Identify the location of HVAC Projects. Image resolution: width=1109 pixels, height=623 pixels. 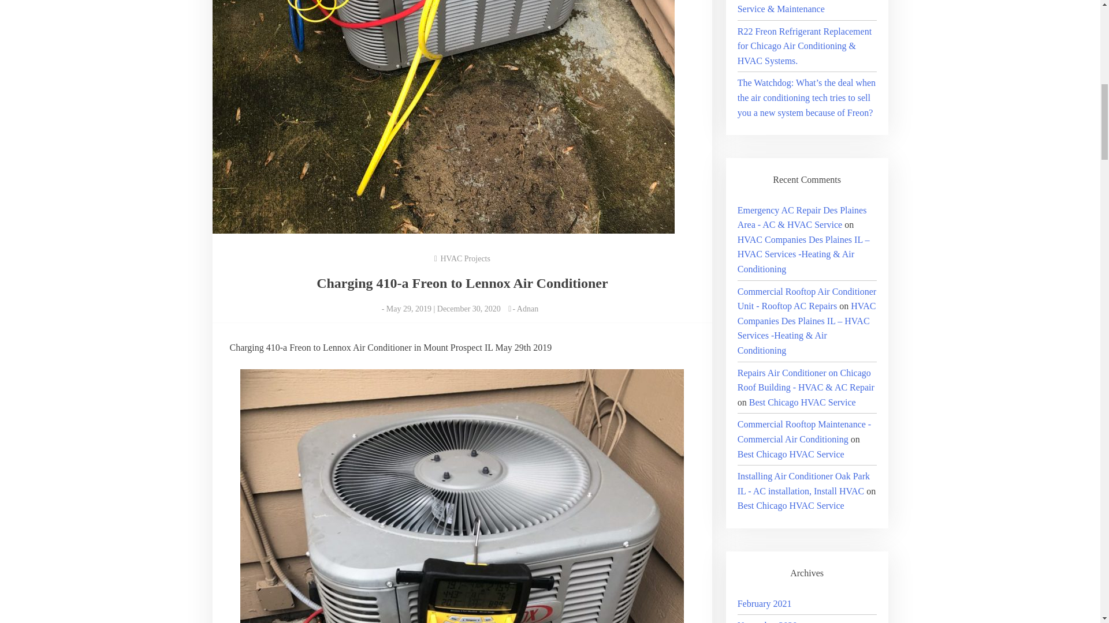
(465, 258).